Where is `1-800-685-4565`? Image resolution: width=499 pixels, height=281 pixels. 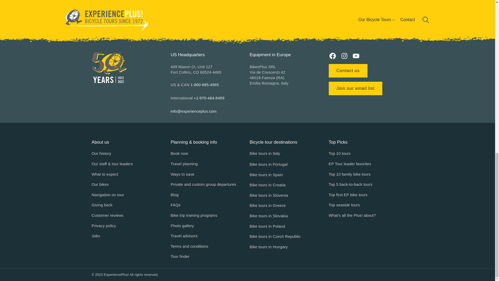 1-800-685-4565 is located at coordinates (205, 85).